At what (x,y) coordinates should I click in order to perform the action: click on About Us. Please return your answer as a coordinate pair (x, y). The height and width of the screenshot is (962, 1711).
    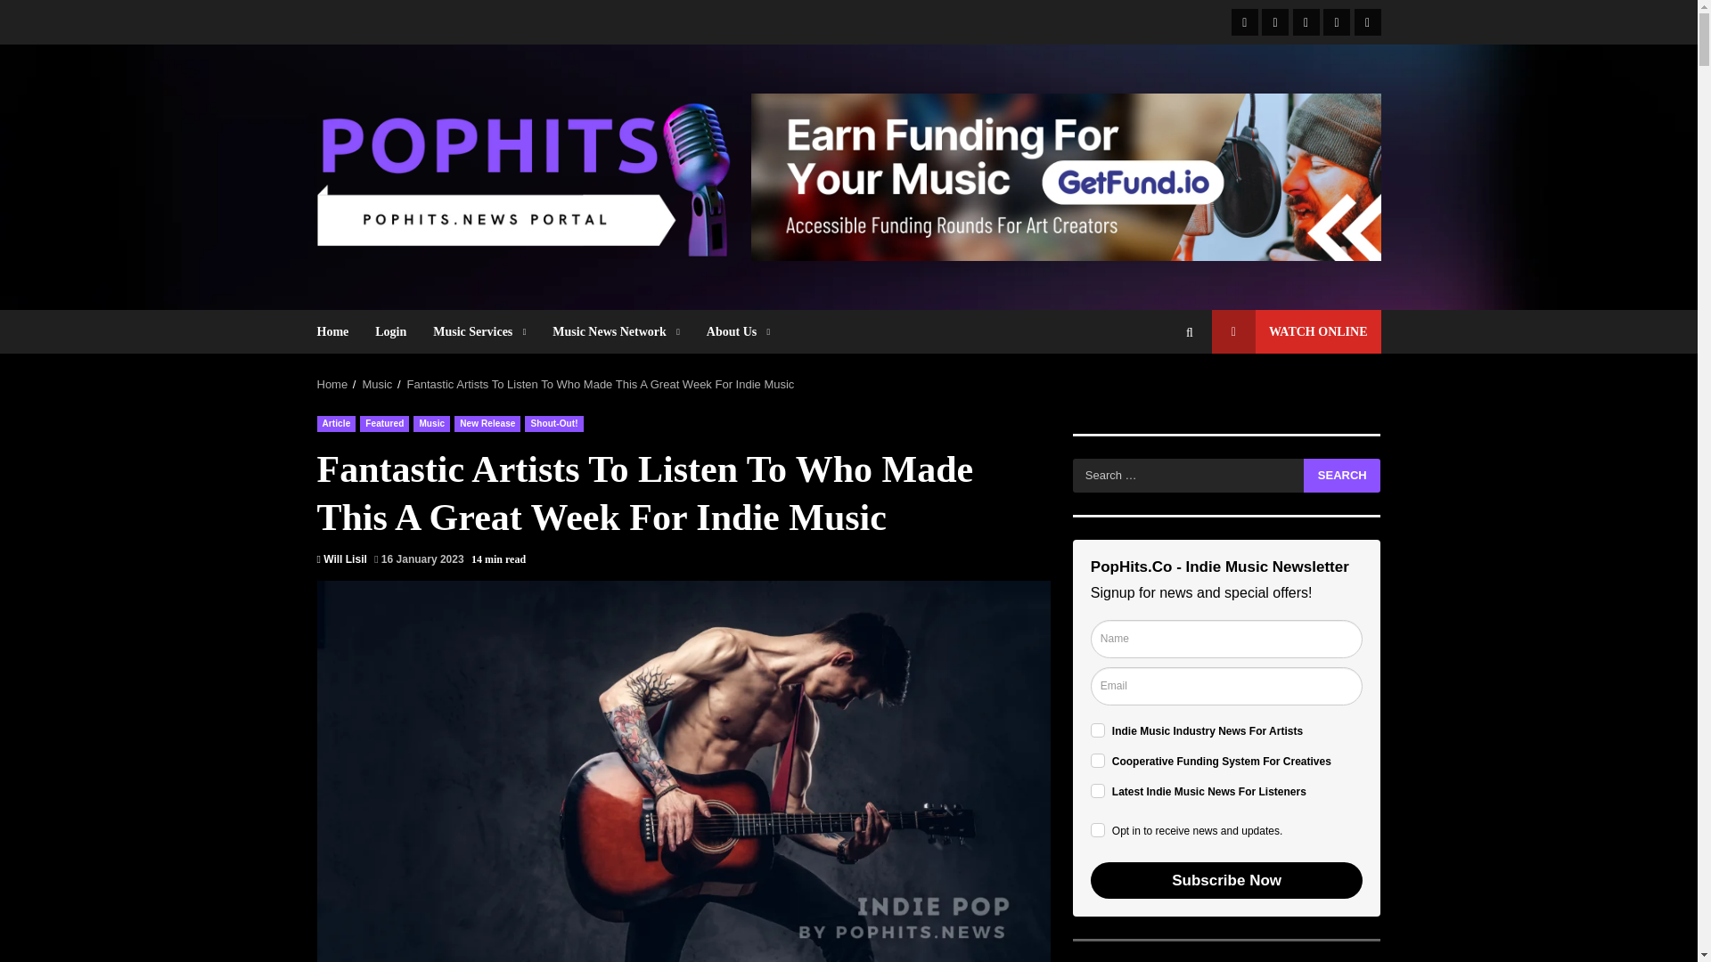
    Looking at the image, I should click on (731, 331).